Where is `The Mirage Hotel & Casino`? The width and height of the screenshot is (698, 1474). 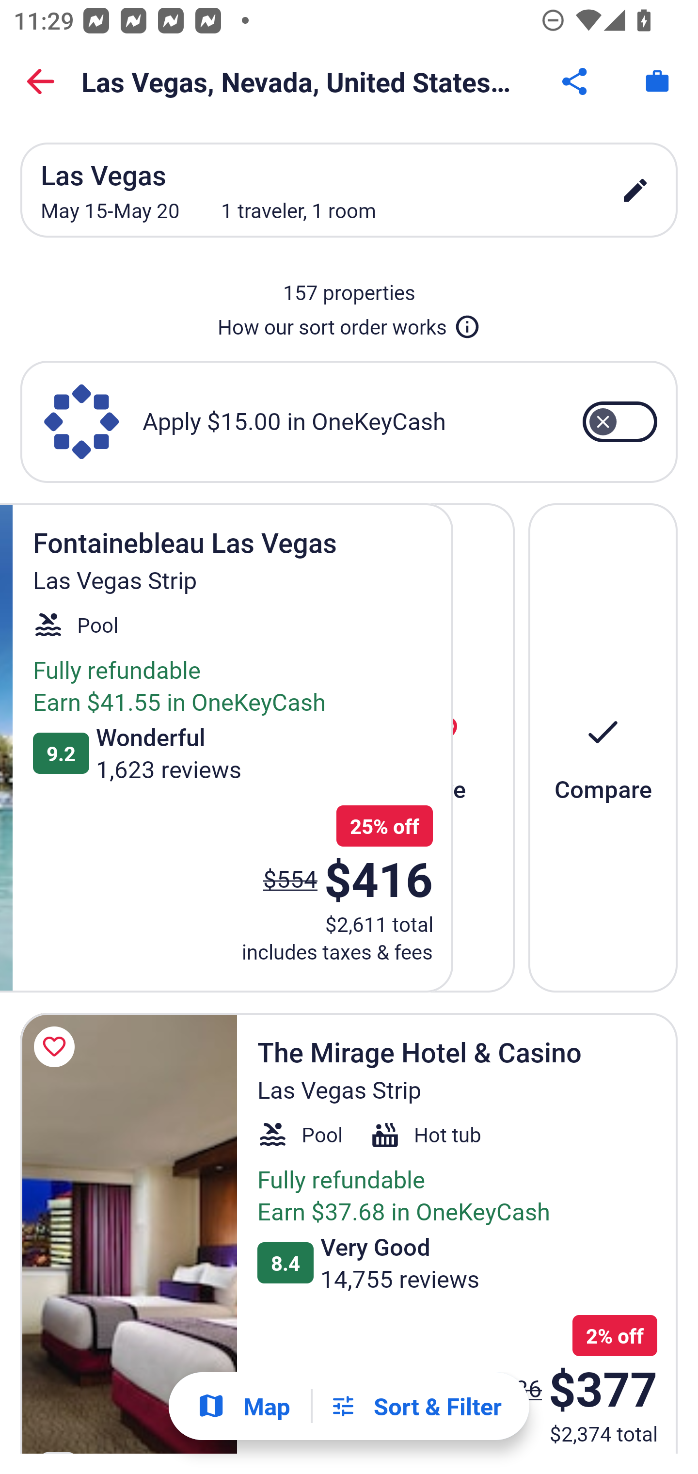 The Mirage Hotel & Casino is located at coordinates (128, 1233).